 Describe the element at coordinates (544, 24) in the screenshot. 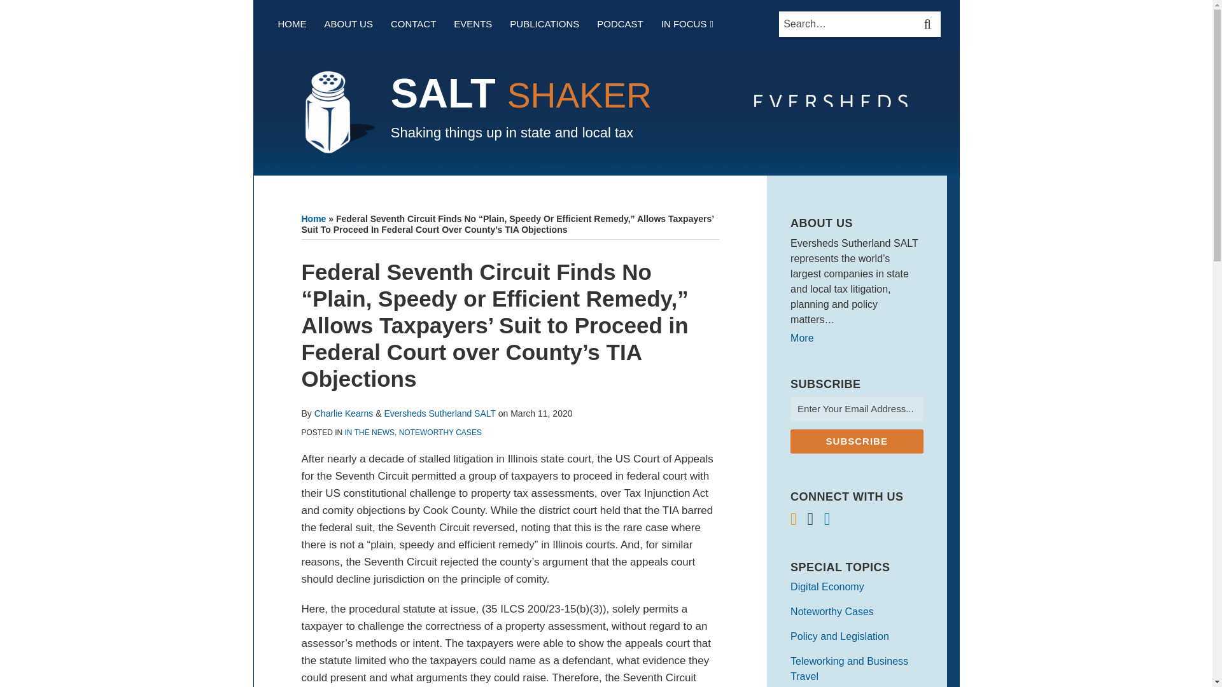

I see `PUBLICATIONS` at that location.